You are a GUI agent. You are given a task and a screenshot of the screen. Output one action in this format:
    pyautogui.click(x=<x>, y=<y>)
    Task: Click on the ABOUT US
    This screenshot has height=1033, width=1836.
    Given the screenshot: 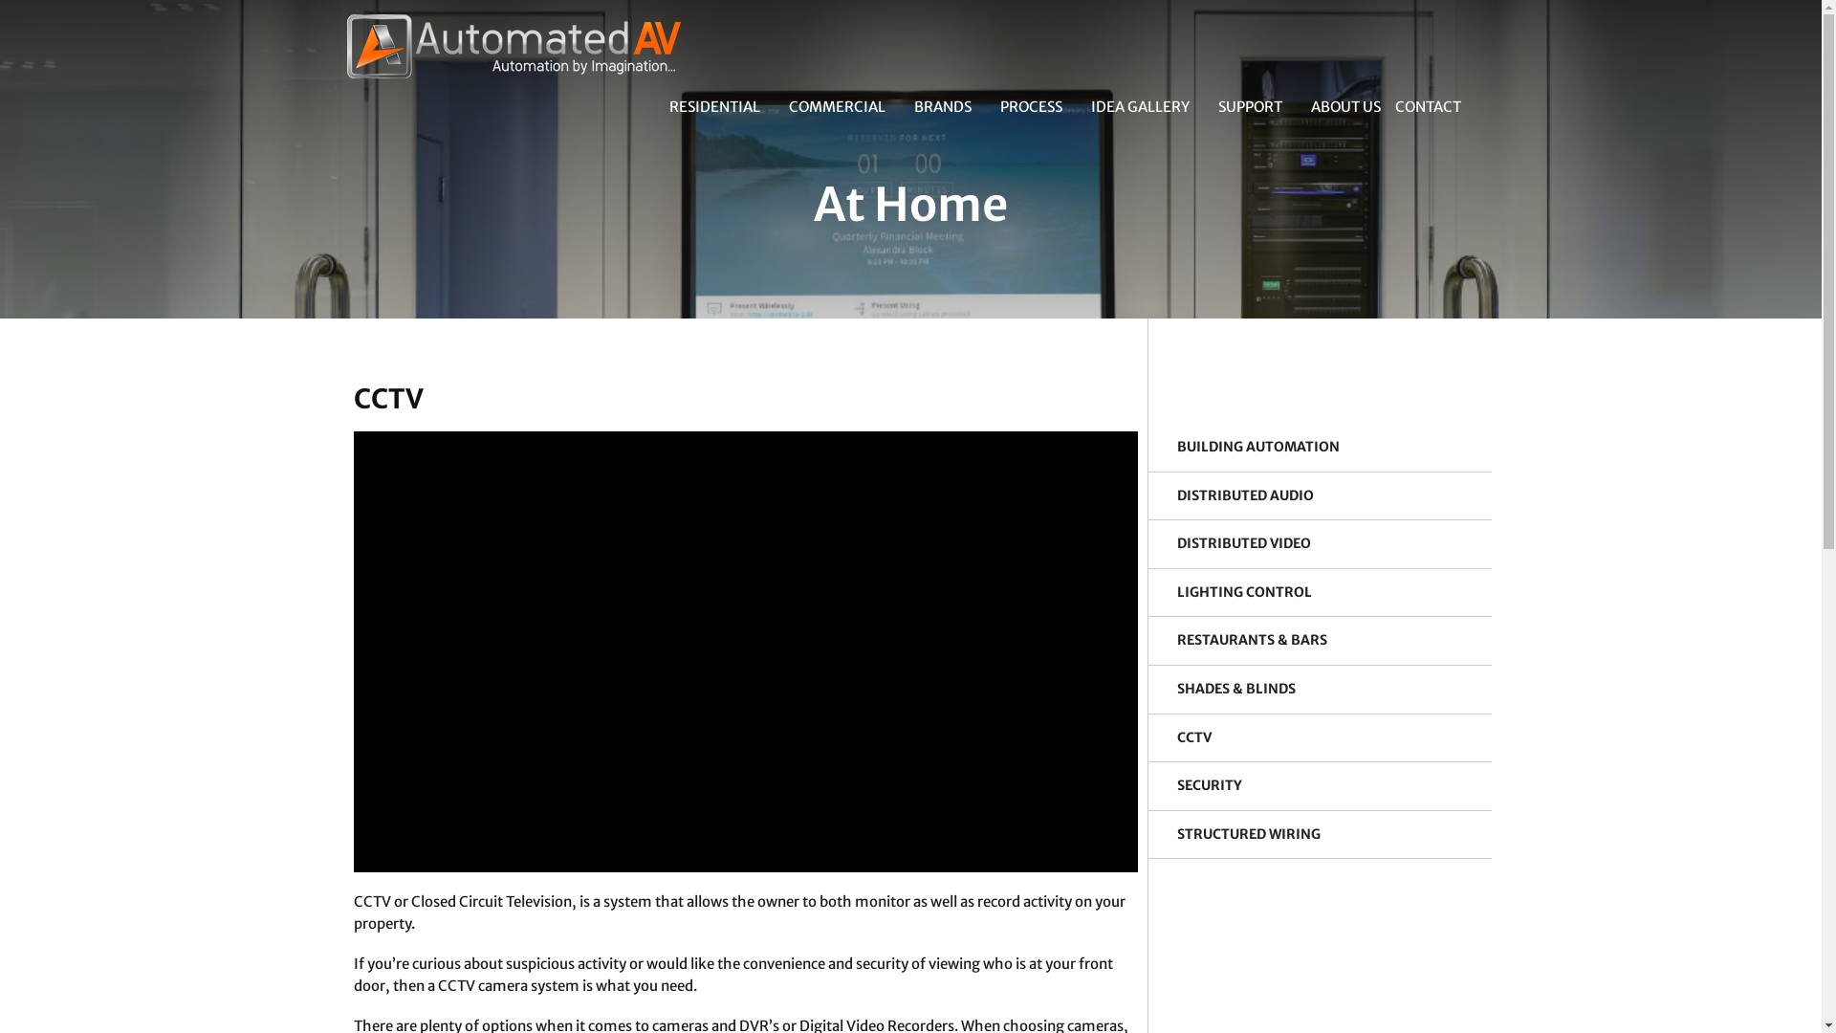 What is the action you would take?
    pyautogui.click(x=1339, y=107)
    